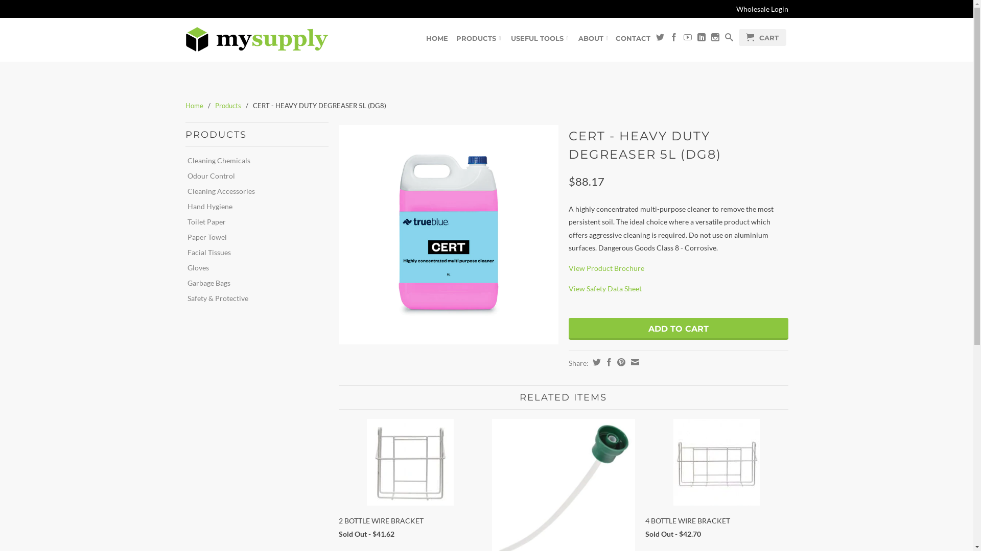  Describe the element at coordinates (605, 289) in the screenshot. I see `View Safety Data Sheet` at that location.